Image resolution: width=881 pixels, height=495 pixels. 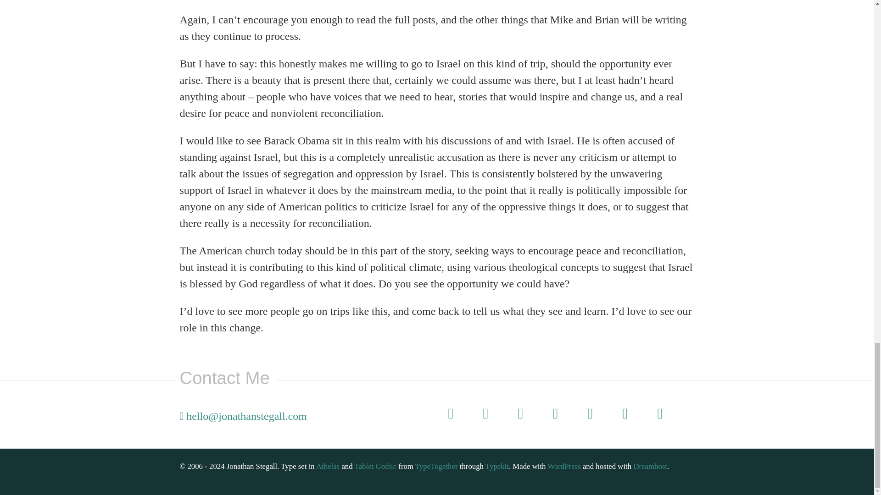 I want to click on WordPress, so click(x=563, y=466).